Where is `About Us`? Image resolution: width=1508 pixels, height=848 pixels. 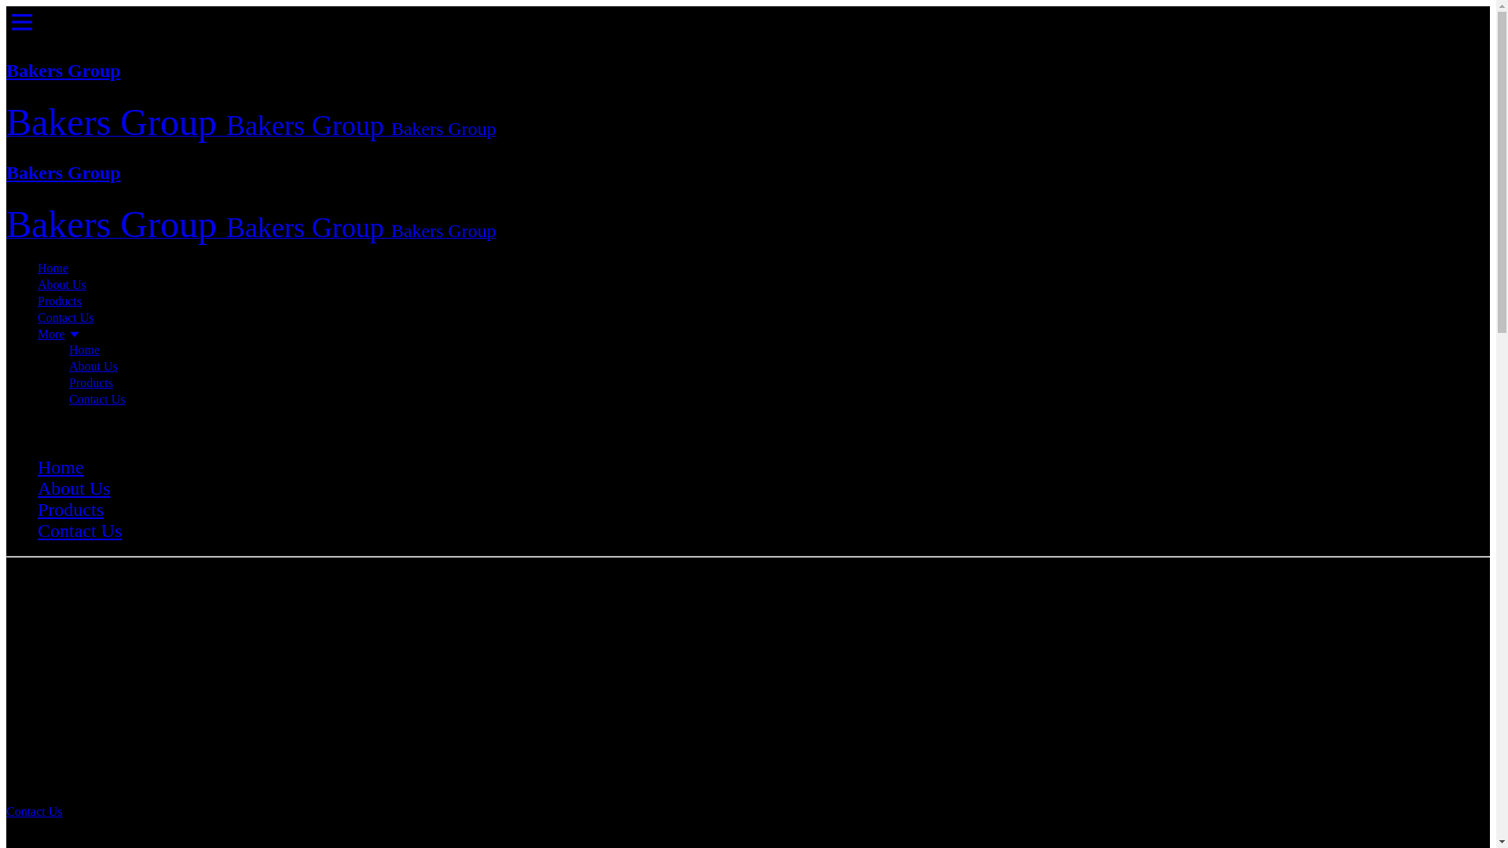
About Us is located at coordinates (93, 366).